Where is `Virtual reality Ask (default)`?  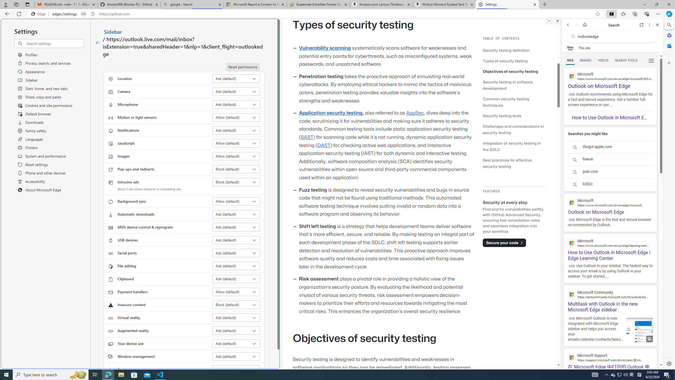 Virtual reality Ask (default) is located at coordinates (236, 318).